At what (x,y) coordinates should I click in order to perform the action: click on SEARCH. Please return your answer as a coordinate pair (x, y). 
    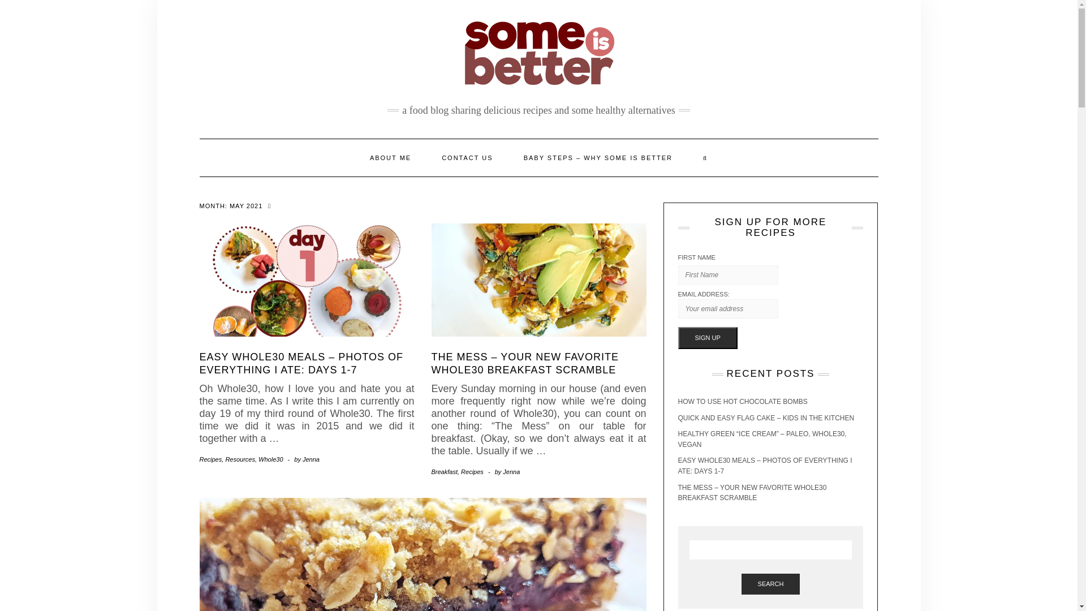
    Looking at the image, I should click on (771, 584).